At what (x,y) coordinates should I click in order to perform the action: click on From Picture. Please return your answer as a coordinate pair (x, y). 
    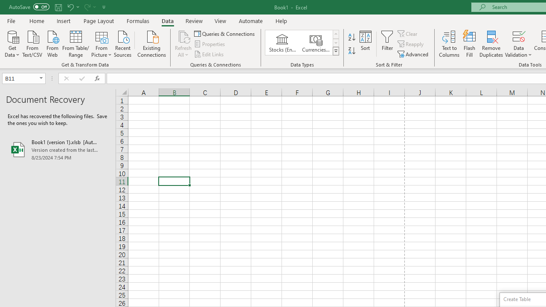
    Looking at the image, I should click on (102, 43).